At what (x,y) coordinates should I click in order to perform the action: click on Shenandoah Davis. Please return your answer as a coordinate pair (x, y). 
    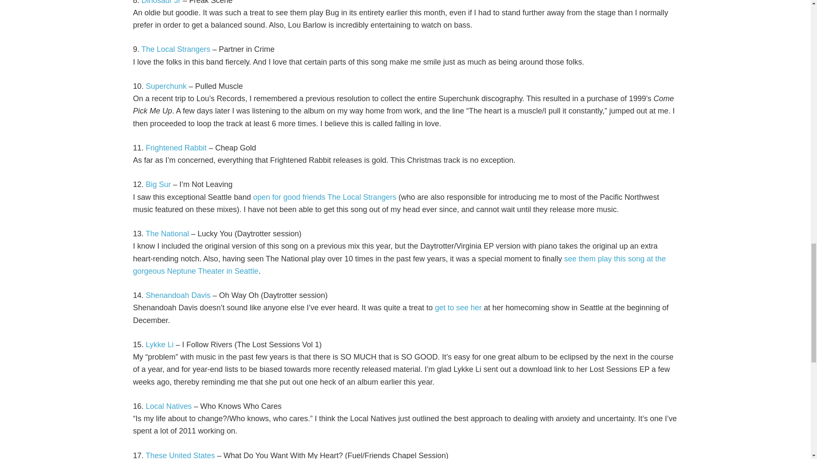
    Looking at the image, I should click on (178, 295).